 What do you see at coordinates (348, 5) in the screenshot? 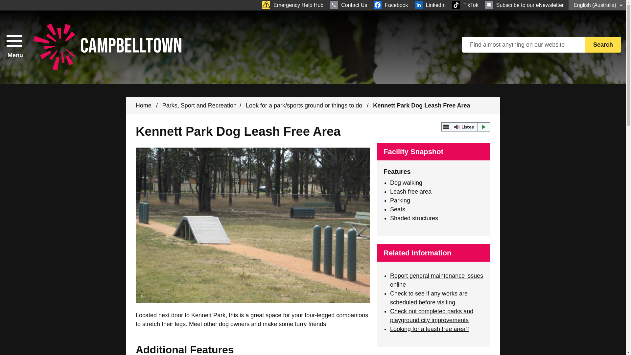
I see `Kennett Park Dog Leash Free Park - Glenfield` at bounding box center [348, 5].